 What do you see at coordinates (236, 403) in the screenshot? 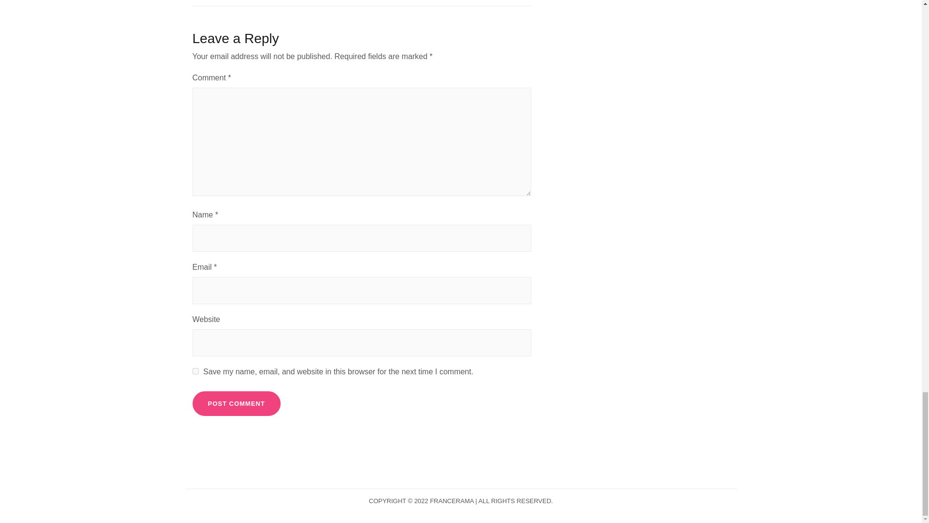
I see `Post Comment` at bounding box center [236, 403].